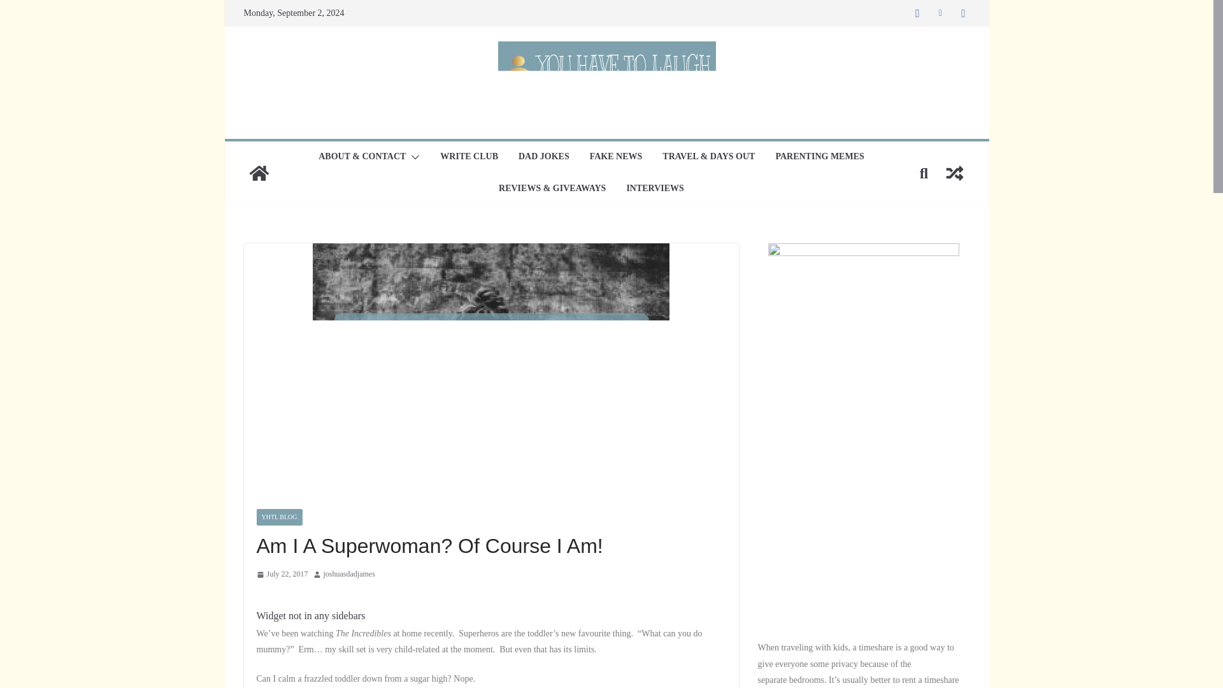 This screenshot has width=1223, height=688. Describe the element at coordinates (279, 517) in the screenshot. I see `YHTL BLOG` at that location.